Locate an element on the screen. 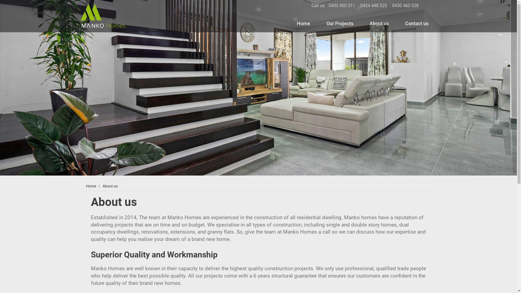 Image resolution: width=521 pixels, height=293 pixels. Our Projects is located at coordinates (340, 24).